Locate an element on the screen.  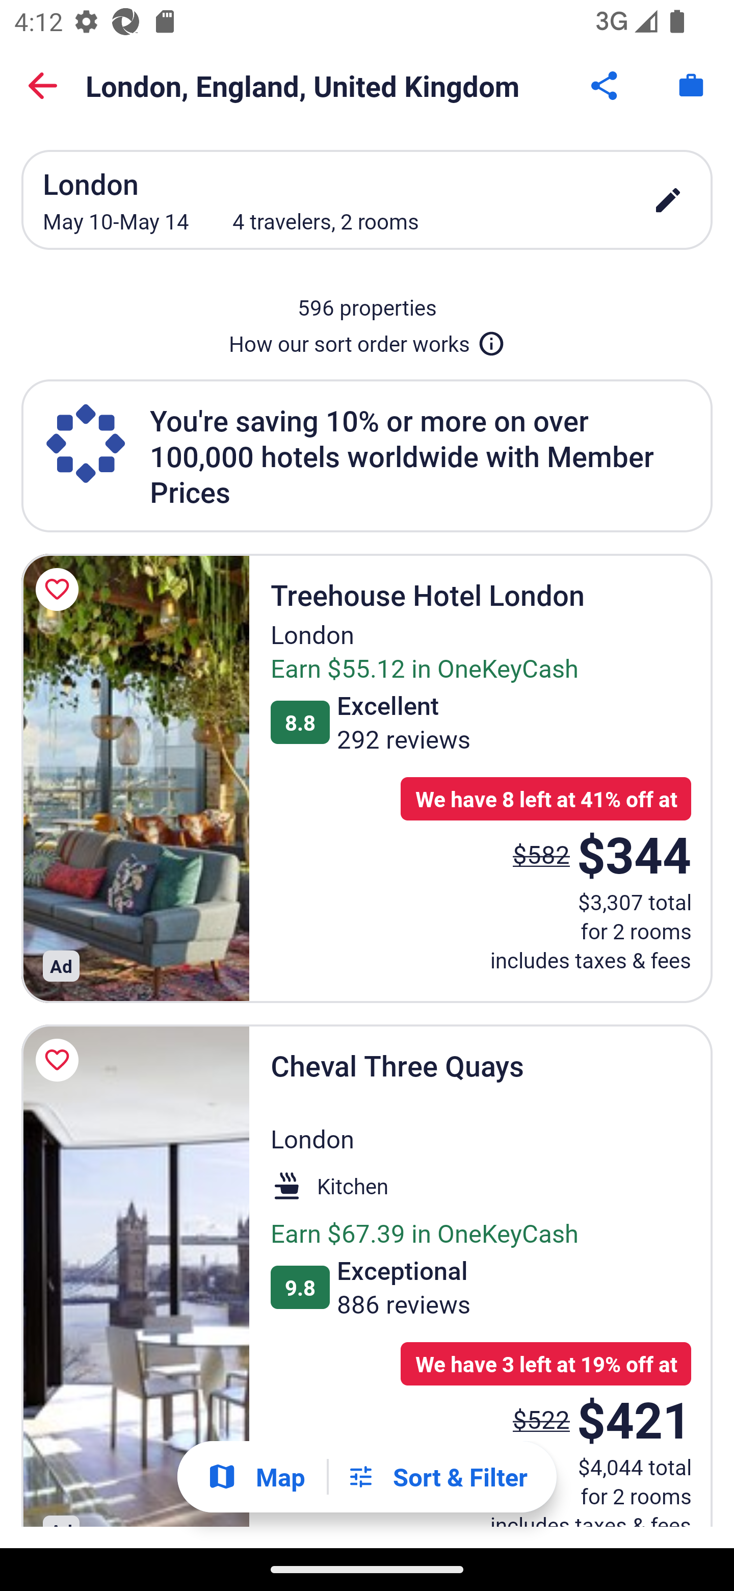
Cheval Three Quays is located at coordinates (135, 1276).